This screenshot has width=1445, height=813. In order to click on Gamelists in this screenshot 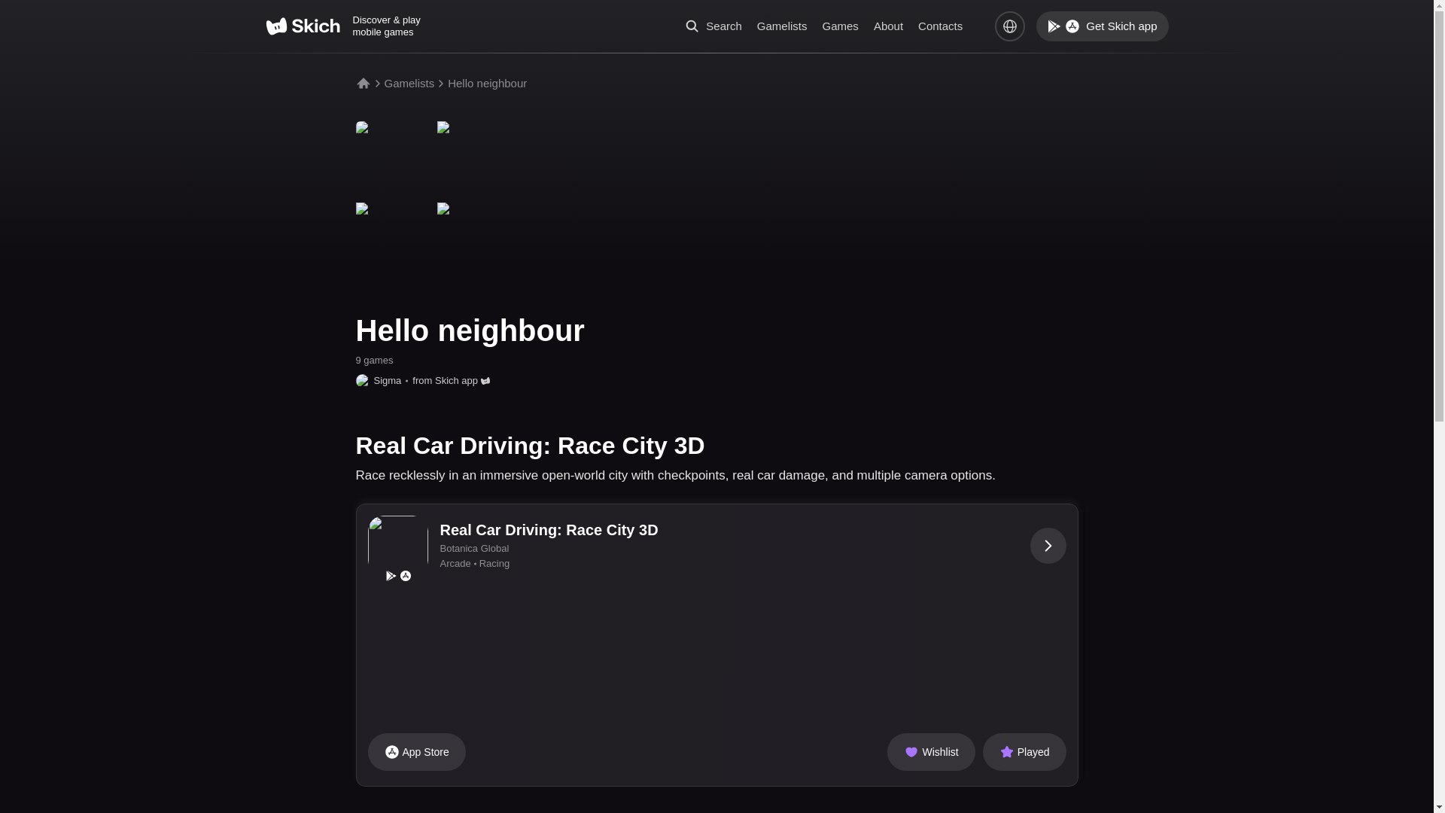, I will do `click(409, 83)`.